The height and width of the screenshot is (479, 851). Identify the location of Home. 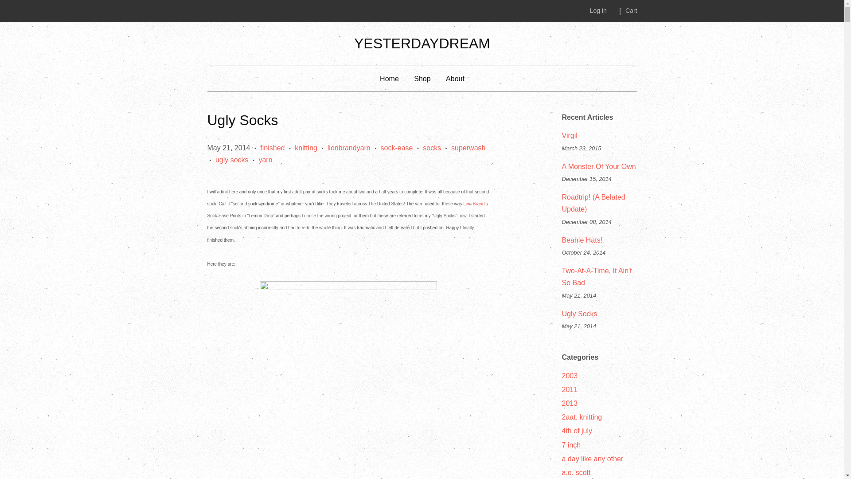
(393, 79).